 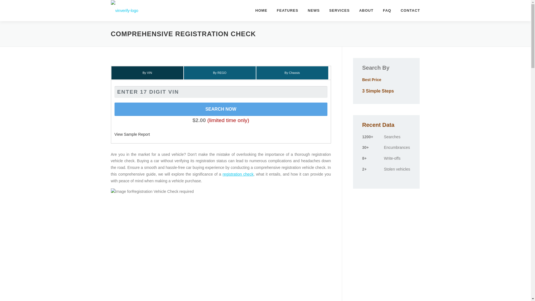 I want to click on FEATURES, so click(x=287, y=10).